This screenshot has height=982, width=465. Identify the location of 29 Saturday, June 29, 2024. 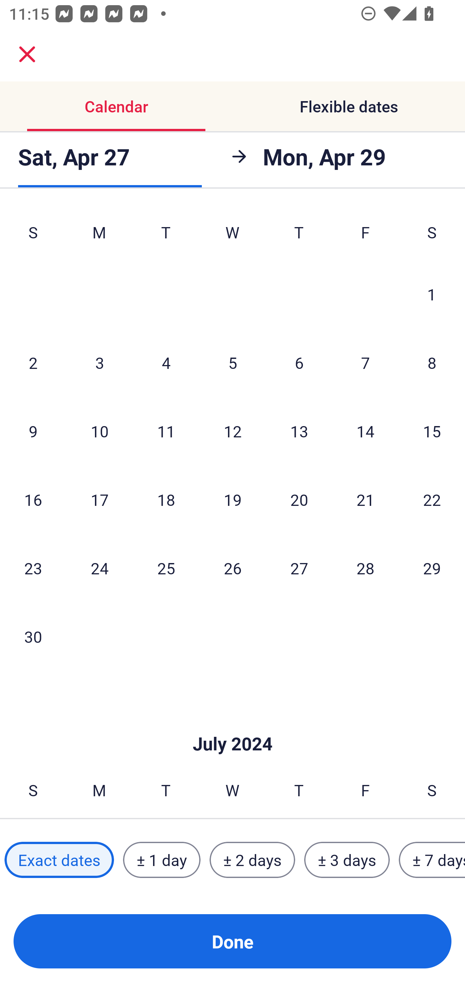
(432, 568).